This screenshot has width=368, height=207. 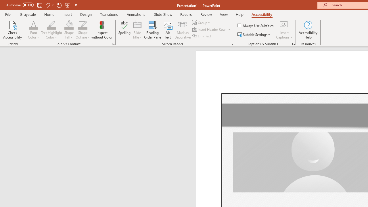 I want to click on Inspect without Color, so click(x=102, y=30).